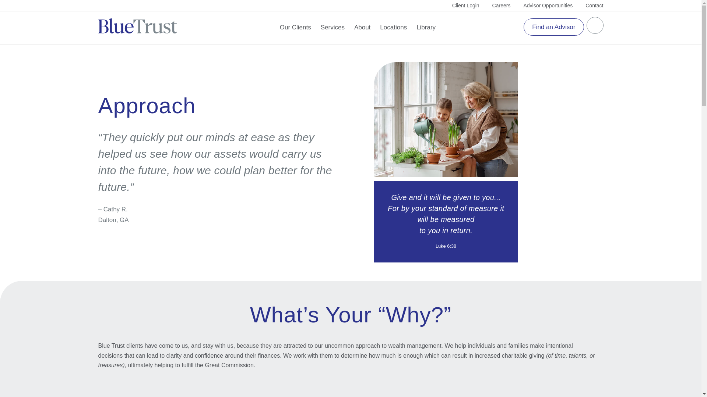  I want to click on Locations, so click(393, 27).